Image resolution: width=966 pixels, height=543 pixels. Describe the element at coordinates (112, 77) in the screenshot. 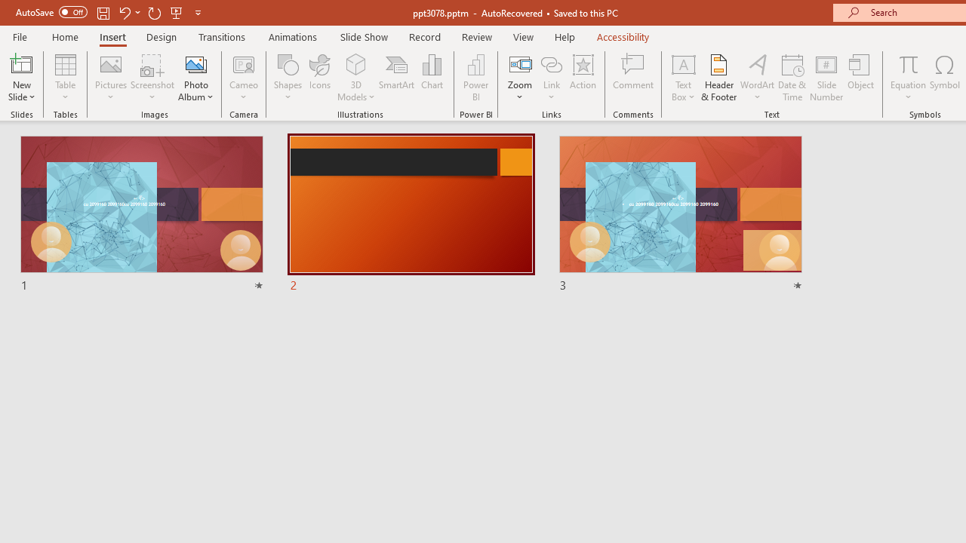

I see `Pictures` at that location.